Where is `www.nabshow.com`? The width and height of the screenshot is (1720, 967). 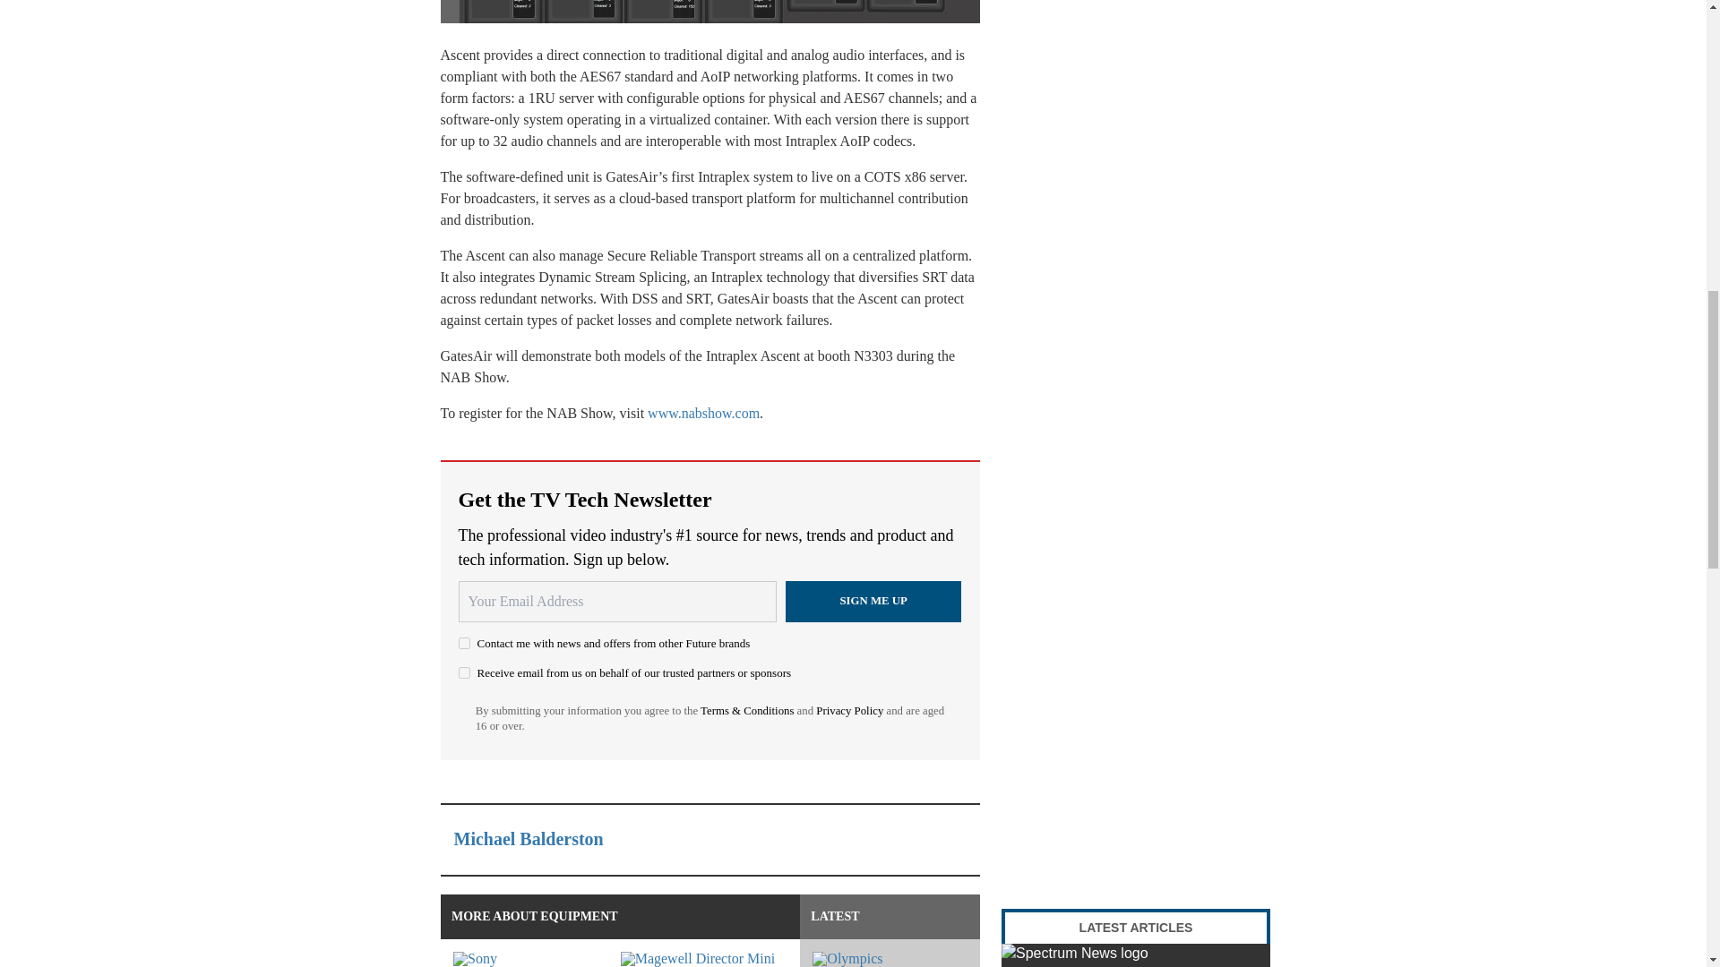
www.nabshow.com is located at coordinates (704, 412).